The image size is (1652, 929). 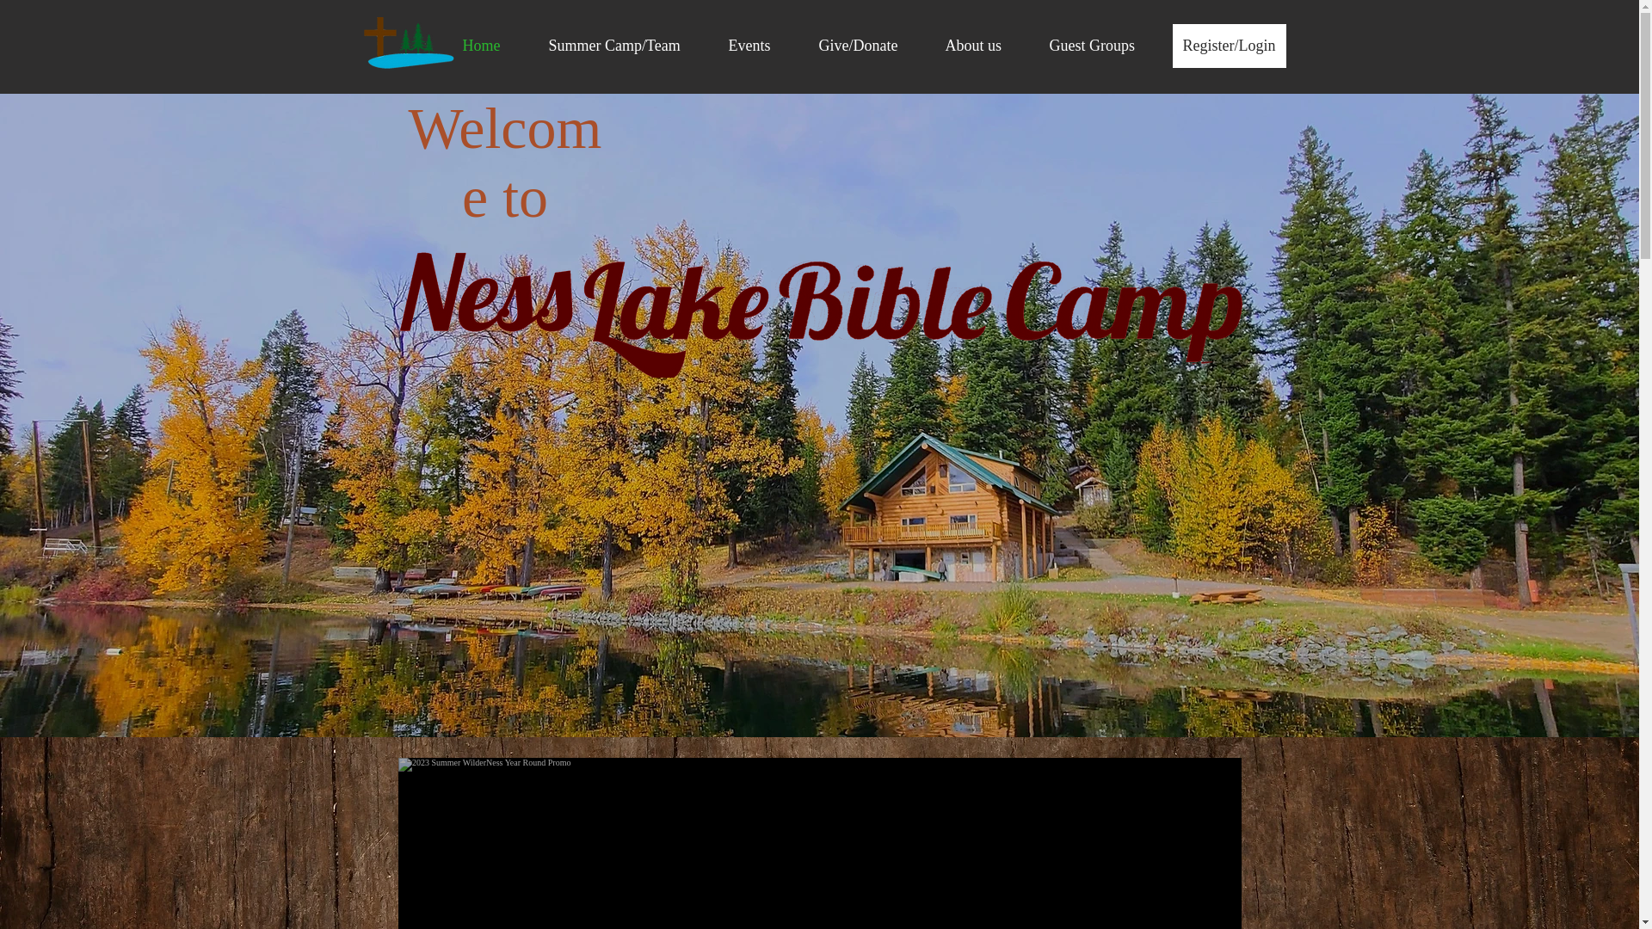 What do you see at coordinates (625, 46) in the screenshot?
I see `Summer Camp/Team` at bounding box center [625, 46].